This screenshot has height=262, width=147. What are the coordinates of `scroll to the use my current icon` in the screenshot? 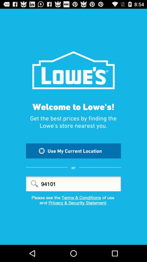 It's located at (73, 151).